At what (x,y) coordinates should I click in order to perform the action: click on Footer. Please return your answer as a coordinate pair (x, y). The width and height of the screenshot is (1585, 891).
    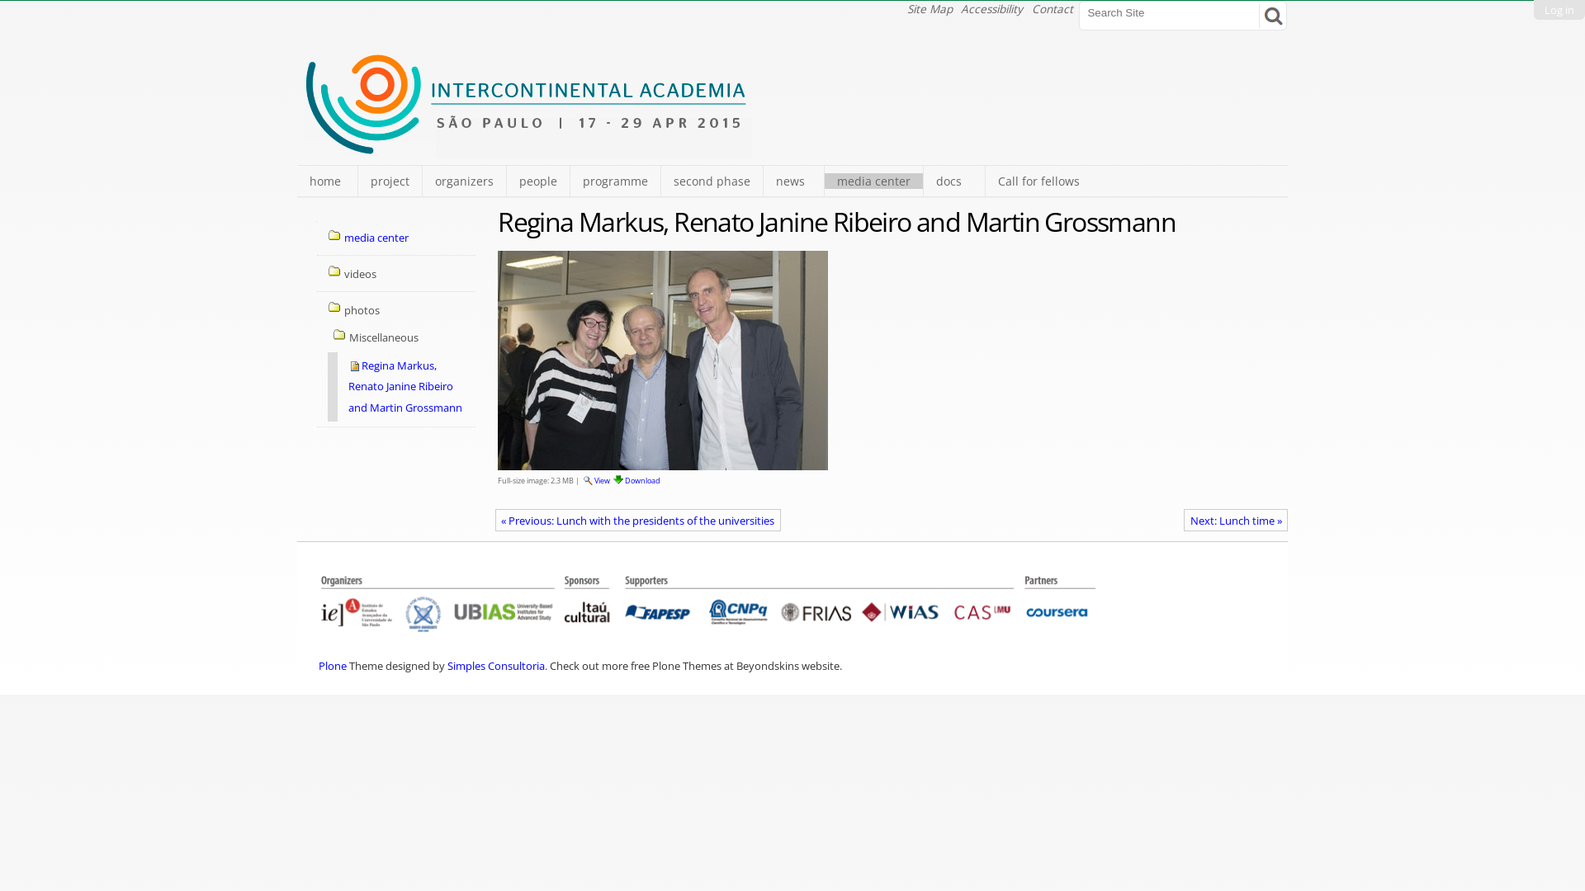
    Looking at the image, I should click on (708, 604).